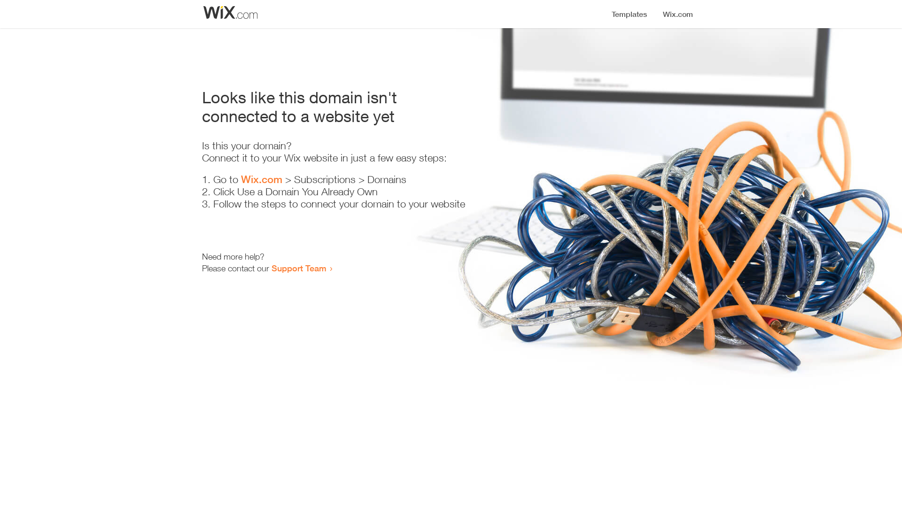 This screenshot has height=507, width=902. What do you see at coordinates (262, 179) in the screenshot?
I see `Wix.com` at bounding box center [262, 179].